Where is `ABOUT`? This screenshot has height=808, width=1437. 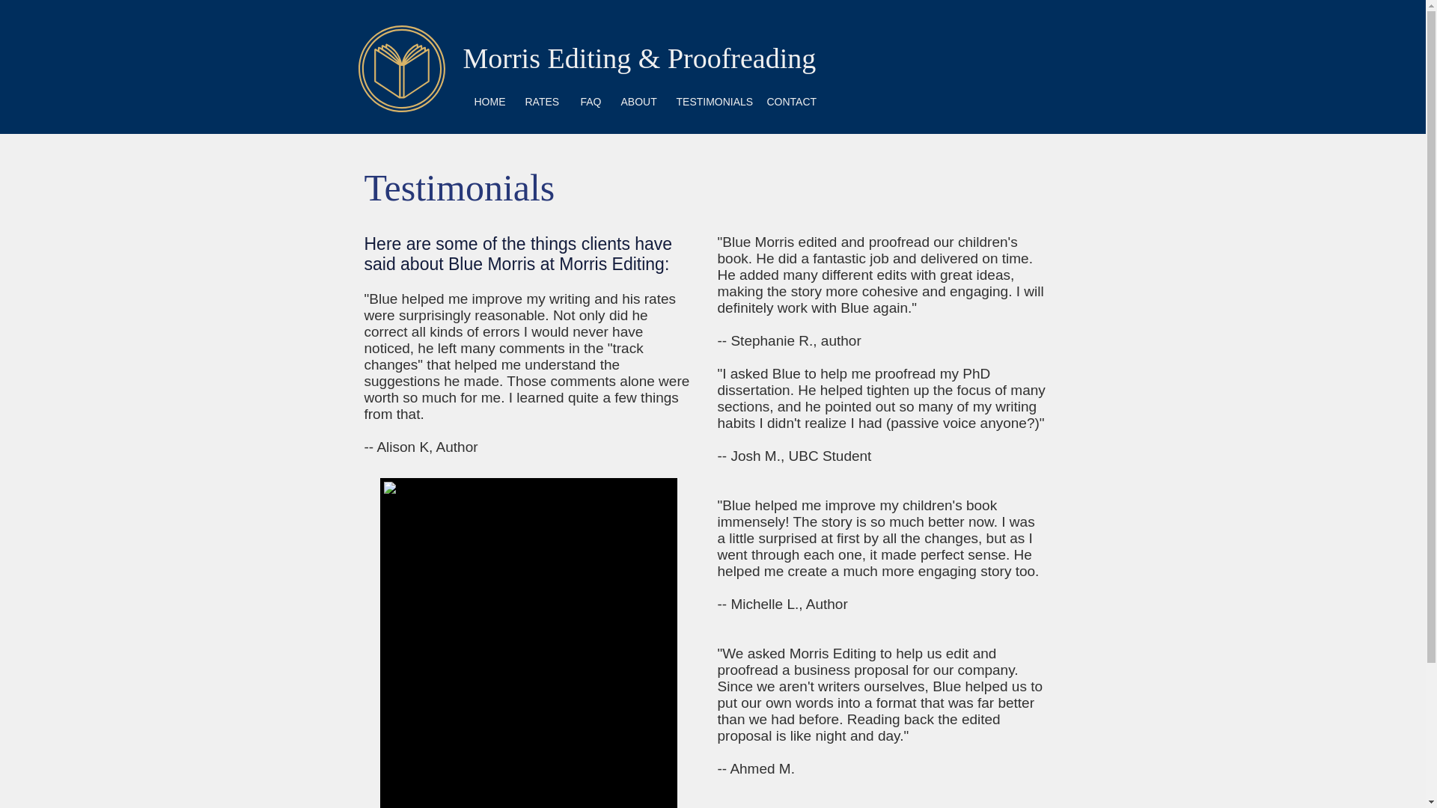
ABOUT is located at coordinates (638, 102).